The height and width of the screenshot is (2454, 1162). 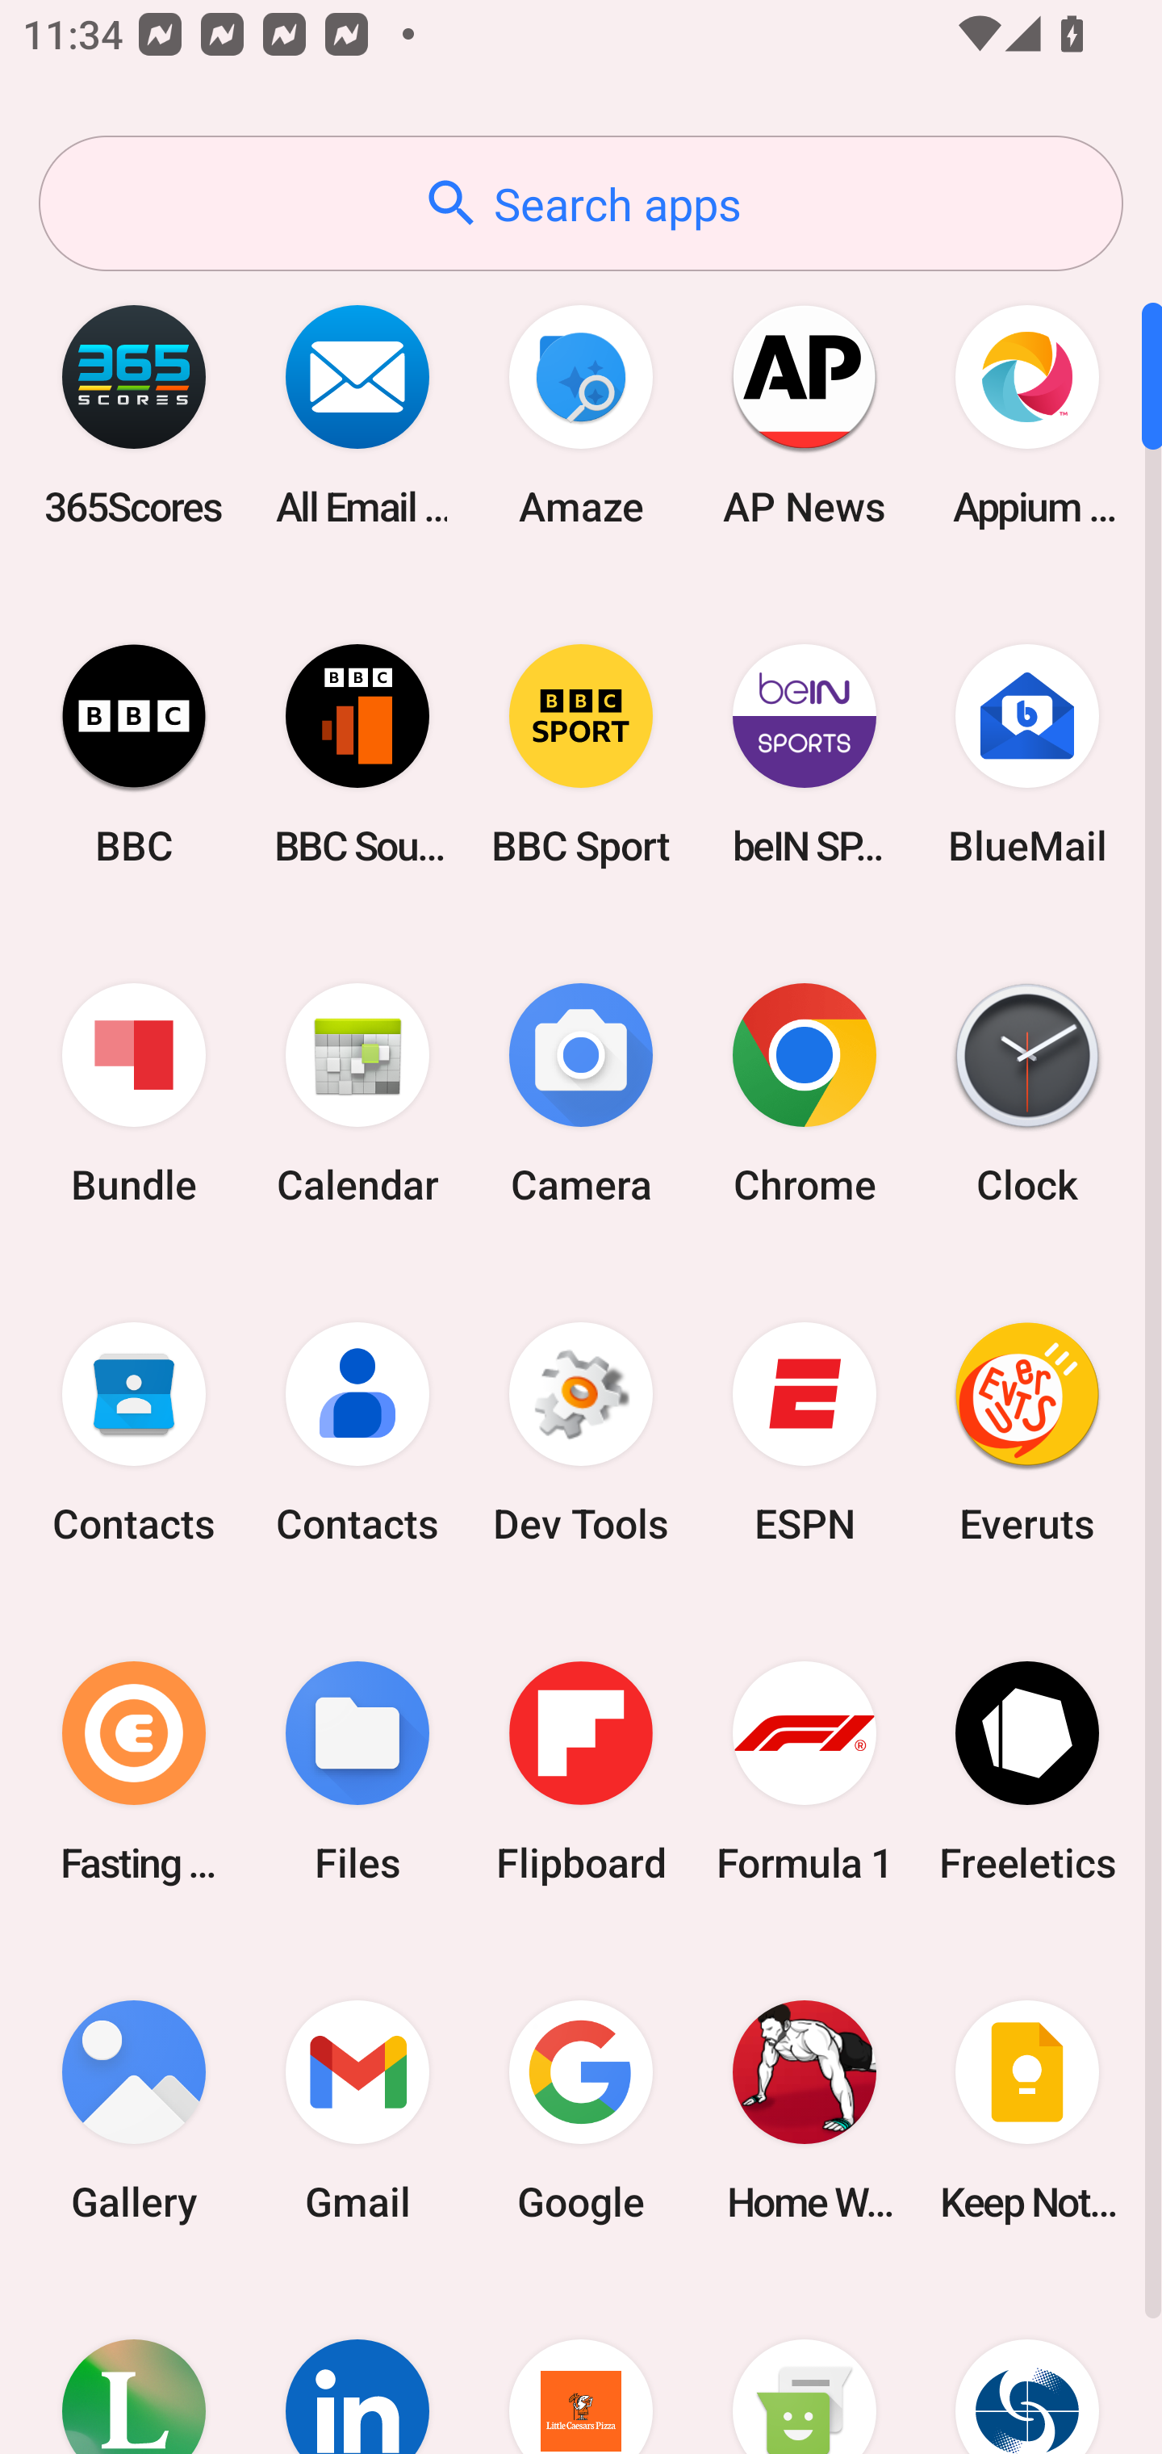 What do you see at coordinates (357, 415) in the screenshot?
I see `All Email Connect` at bounding box center [357, 415].